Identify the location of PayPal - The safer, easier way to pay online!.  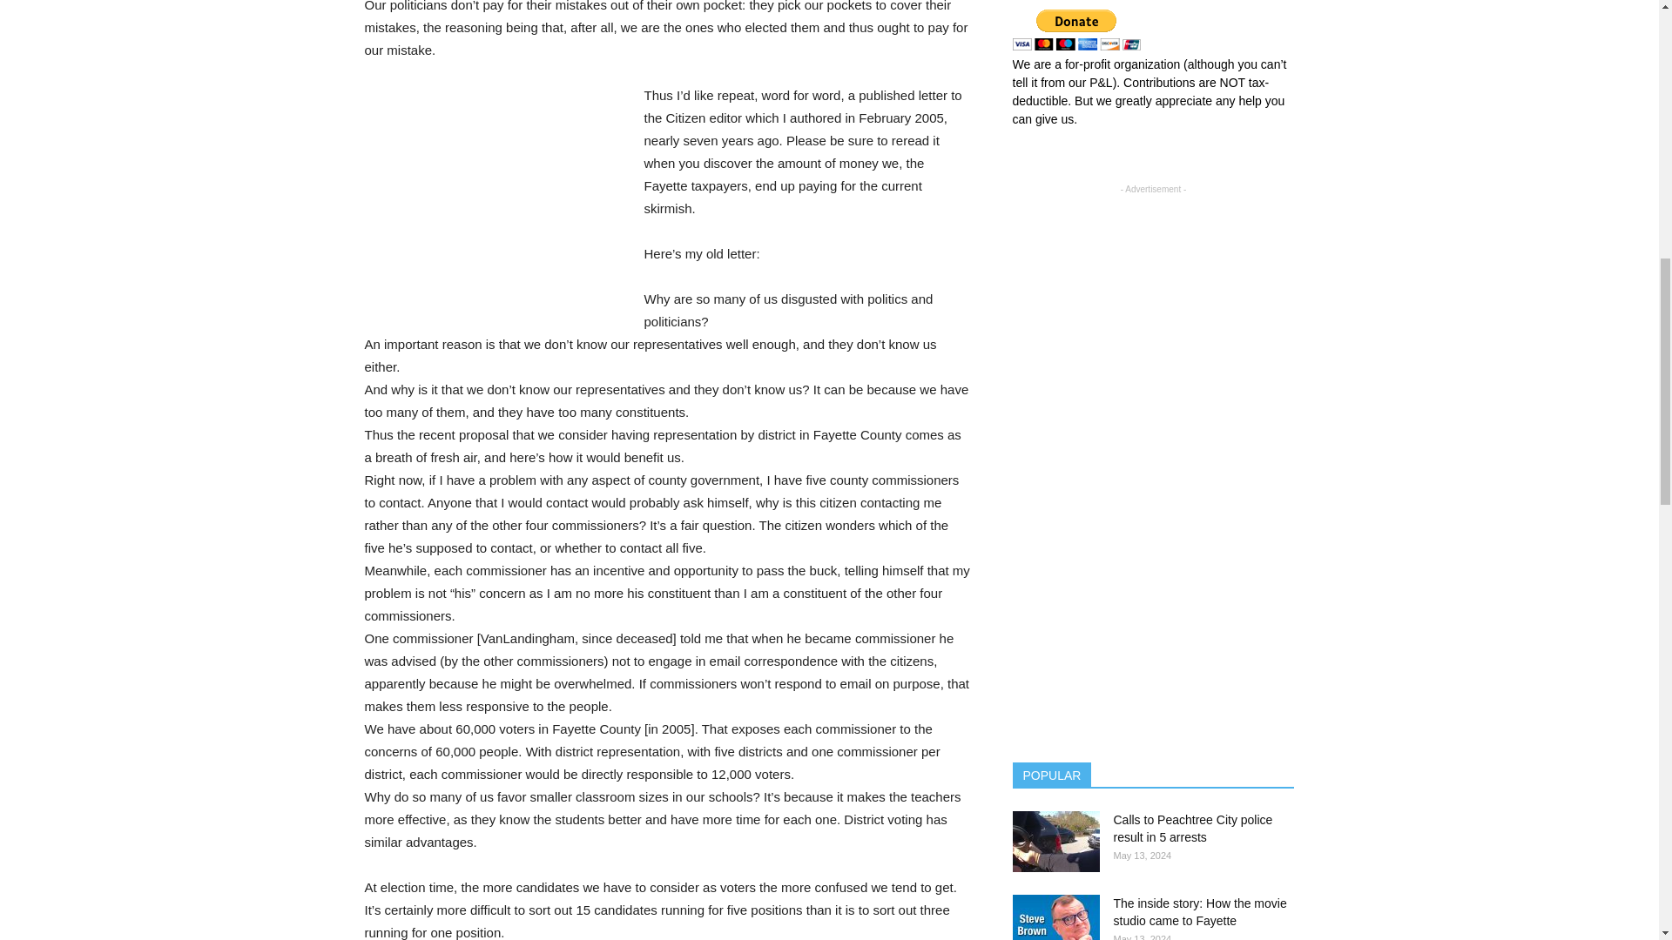
(1075, 30).